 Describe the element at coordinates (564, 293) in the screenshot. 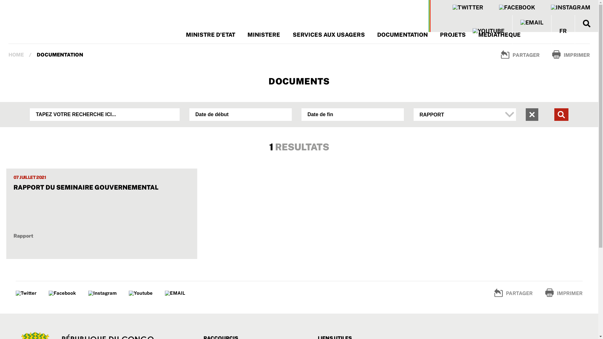

I see `IMPRIMER` at that location.